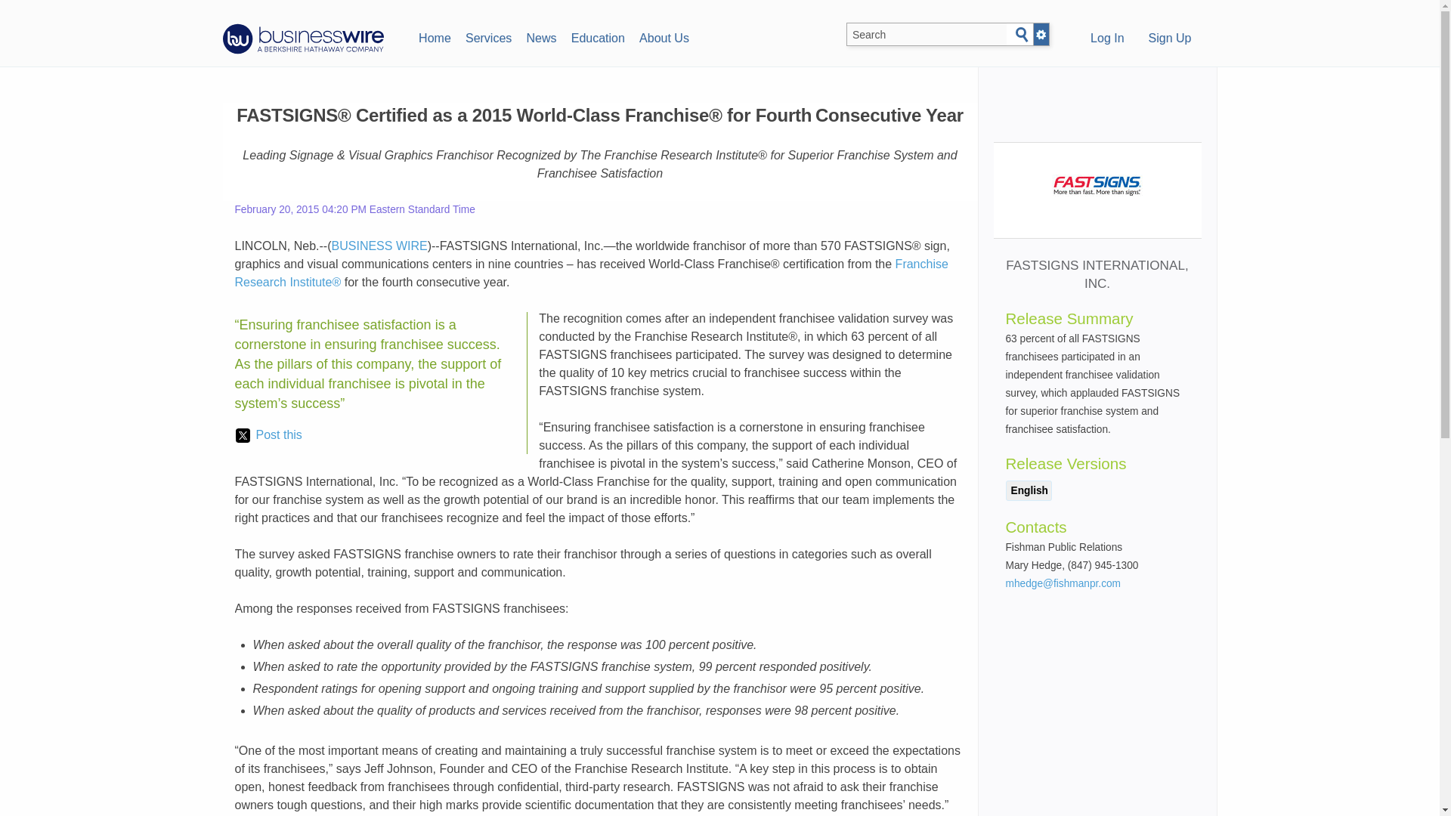 This screenshot has height=816, width=1451. What do you see at coordinates (664, 36) in the screenshot?
I see `About Us` at bounding box center [664, 36].